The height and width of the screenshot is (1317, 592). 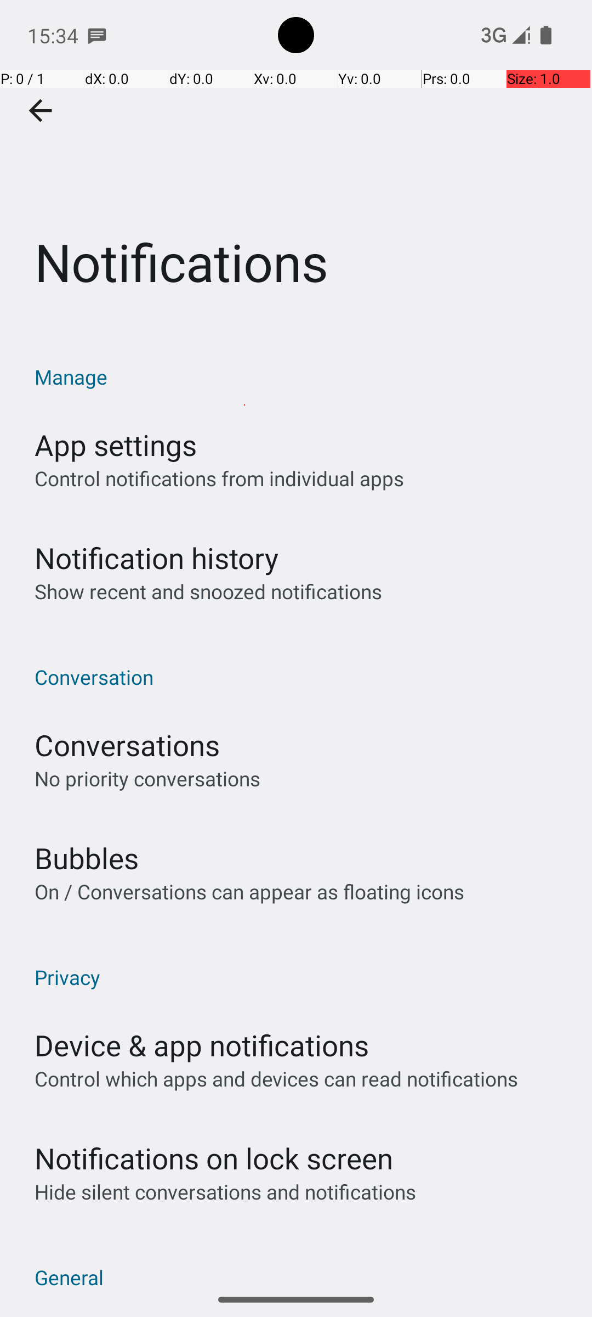 What do you see at coordinates (301, 677) in the screenshot?
I see `Conversation` at bounding box center [301, 677].